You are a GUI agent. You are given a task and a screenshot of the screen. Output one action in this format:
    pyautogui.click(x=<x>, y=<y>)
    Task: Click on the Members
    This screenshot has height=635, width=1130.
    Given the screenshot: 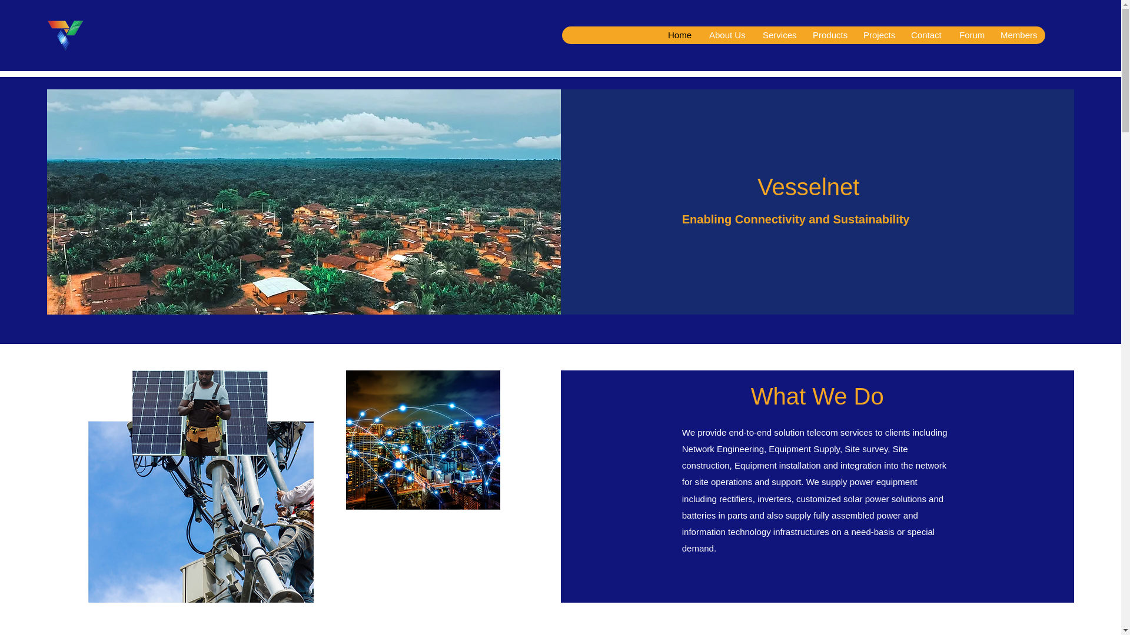 What is the action you would take?
    pyautogui.click(x=1018, y=35)
    